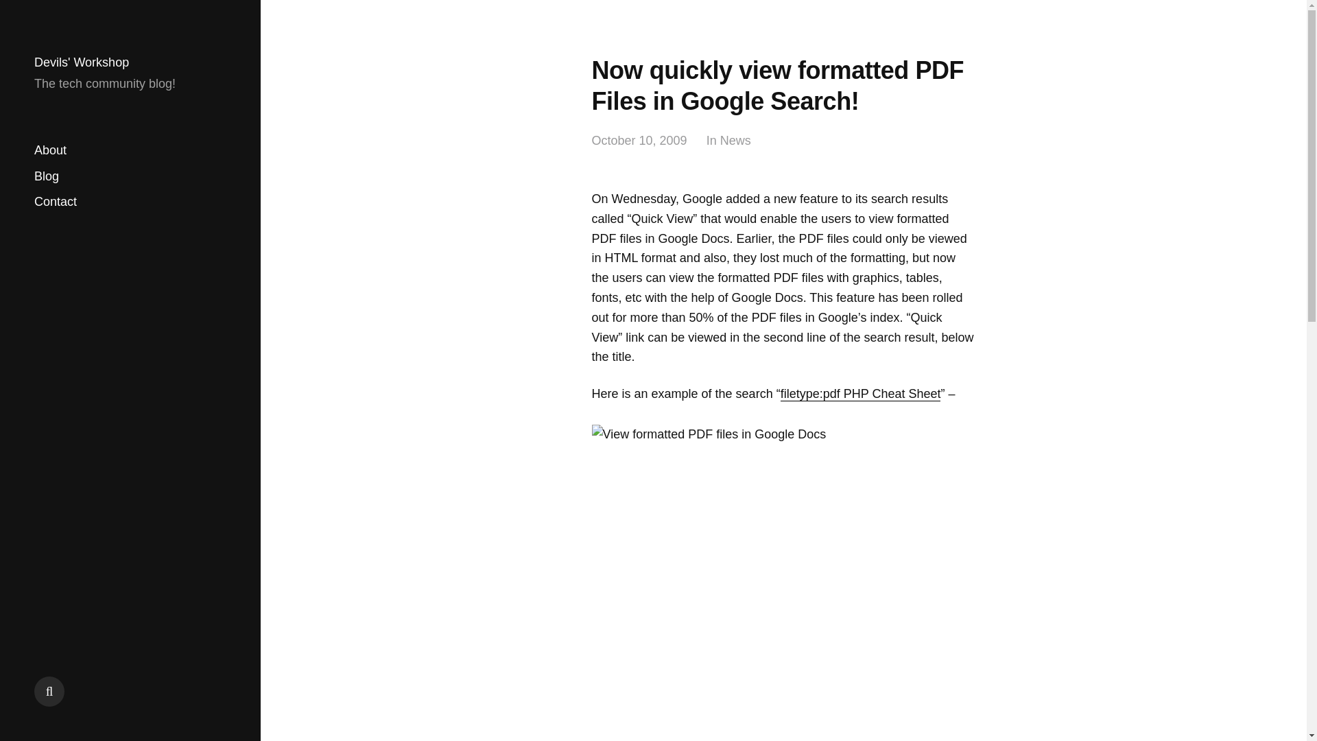 The height and width of the screenshot is (741, 1317). Describe the element at coordinates (50, 151) in the screenshot. I see `About` at that location.